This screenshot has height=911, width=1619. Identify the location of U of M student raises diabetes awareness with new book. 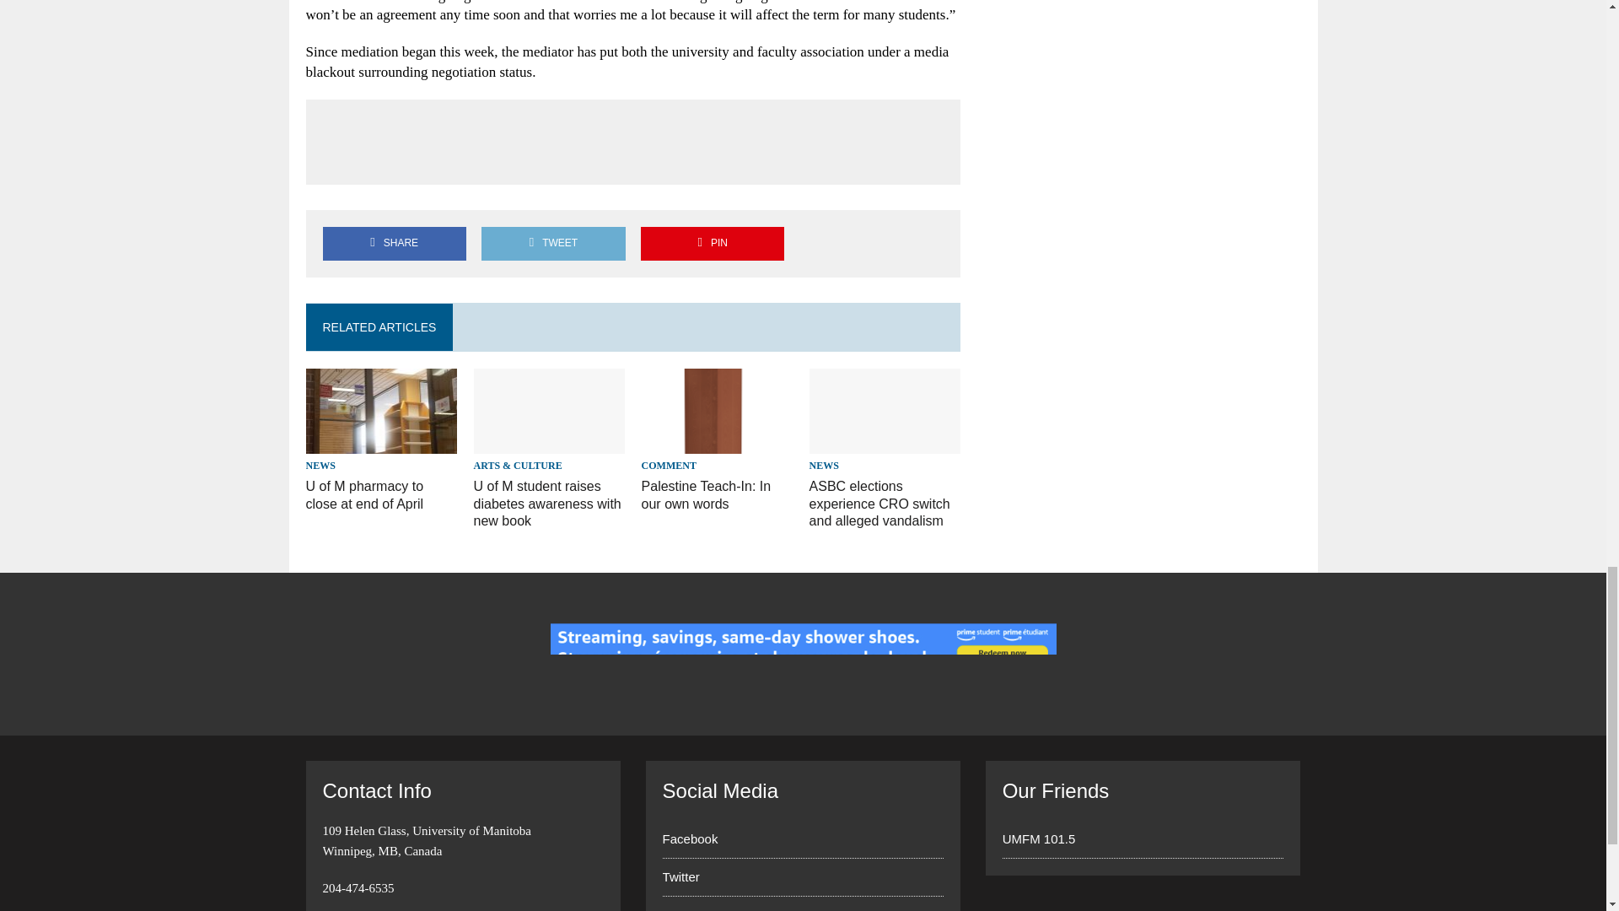
(550, 442).